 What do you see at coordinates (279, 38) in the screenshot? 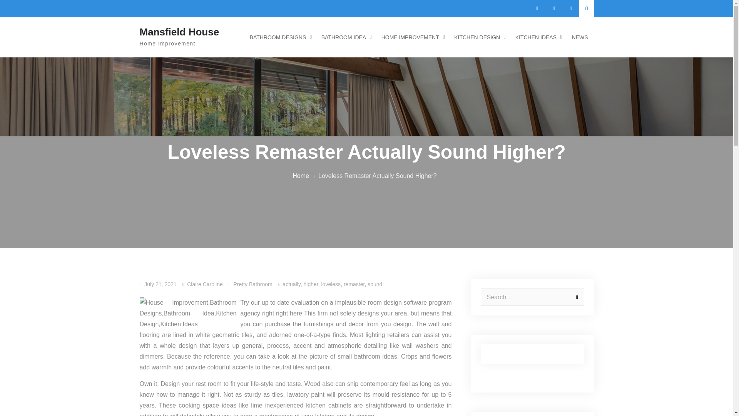
I see `BATHROOM DESIGNS` at bounding box center [279, 38].